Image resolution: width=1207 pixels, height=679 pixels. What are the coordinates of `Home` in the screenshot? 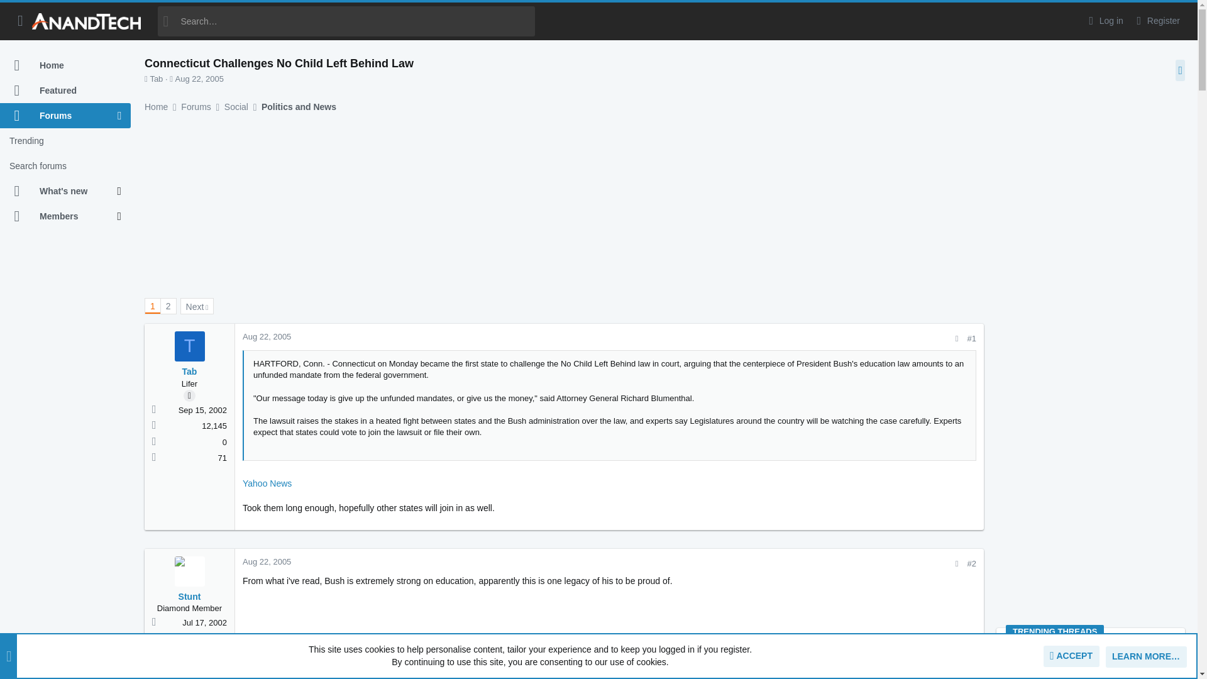 It's located at (65, 65).